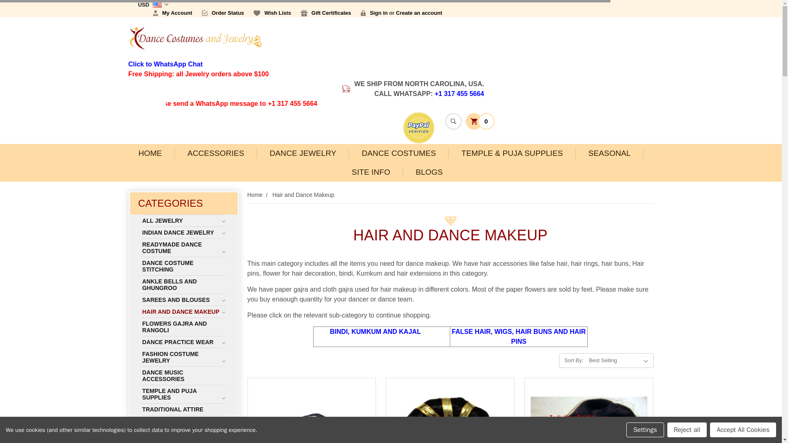  Describe the element at coordinates (450, 416) in the screenshot. I see `hair bun for Bharatanatyam and Kuchipudi dance makeup` at that location.